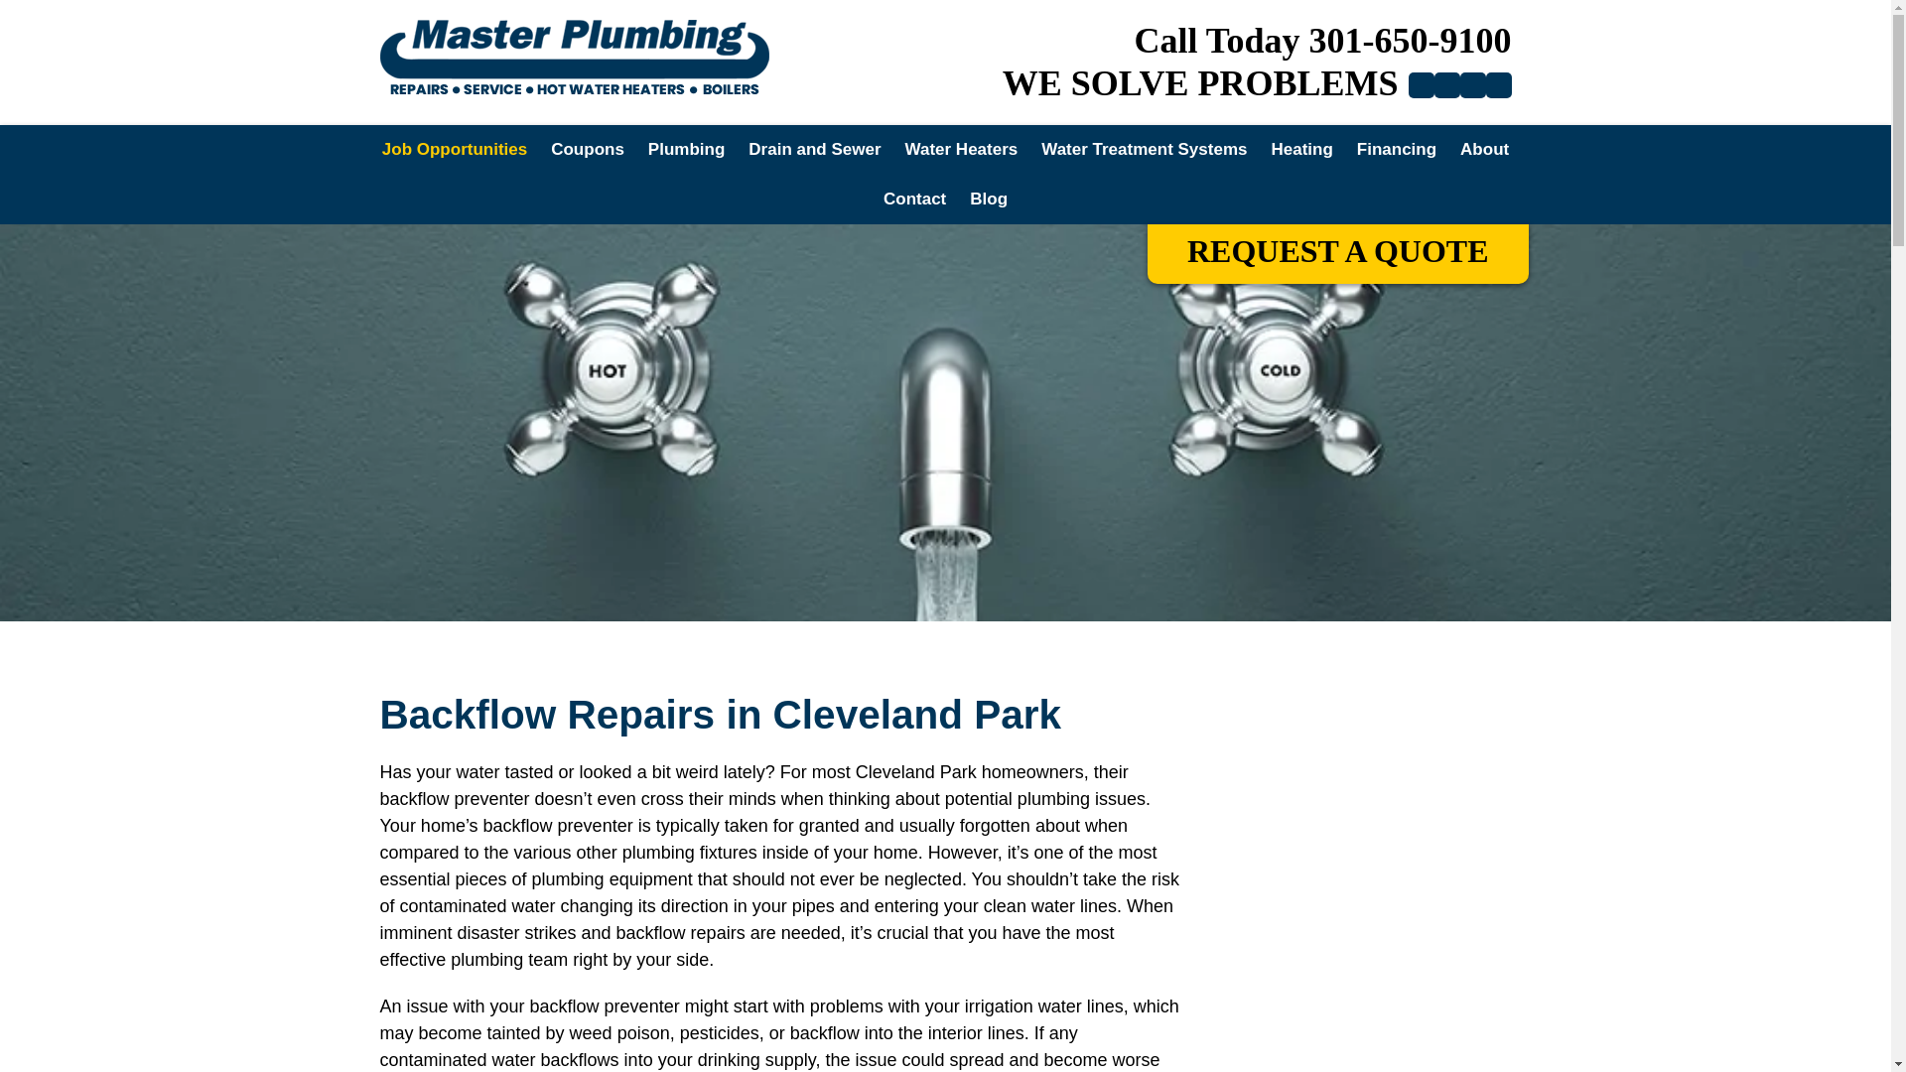 This screenshot has width=1906, height=1072. What do you see at coordinates (686, 150) in the screenshot?
I see `Plumbing` at bounding box center [686, 150].